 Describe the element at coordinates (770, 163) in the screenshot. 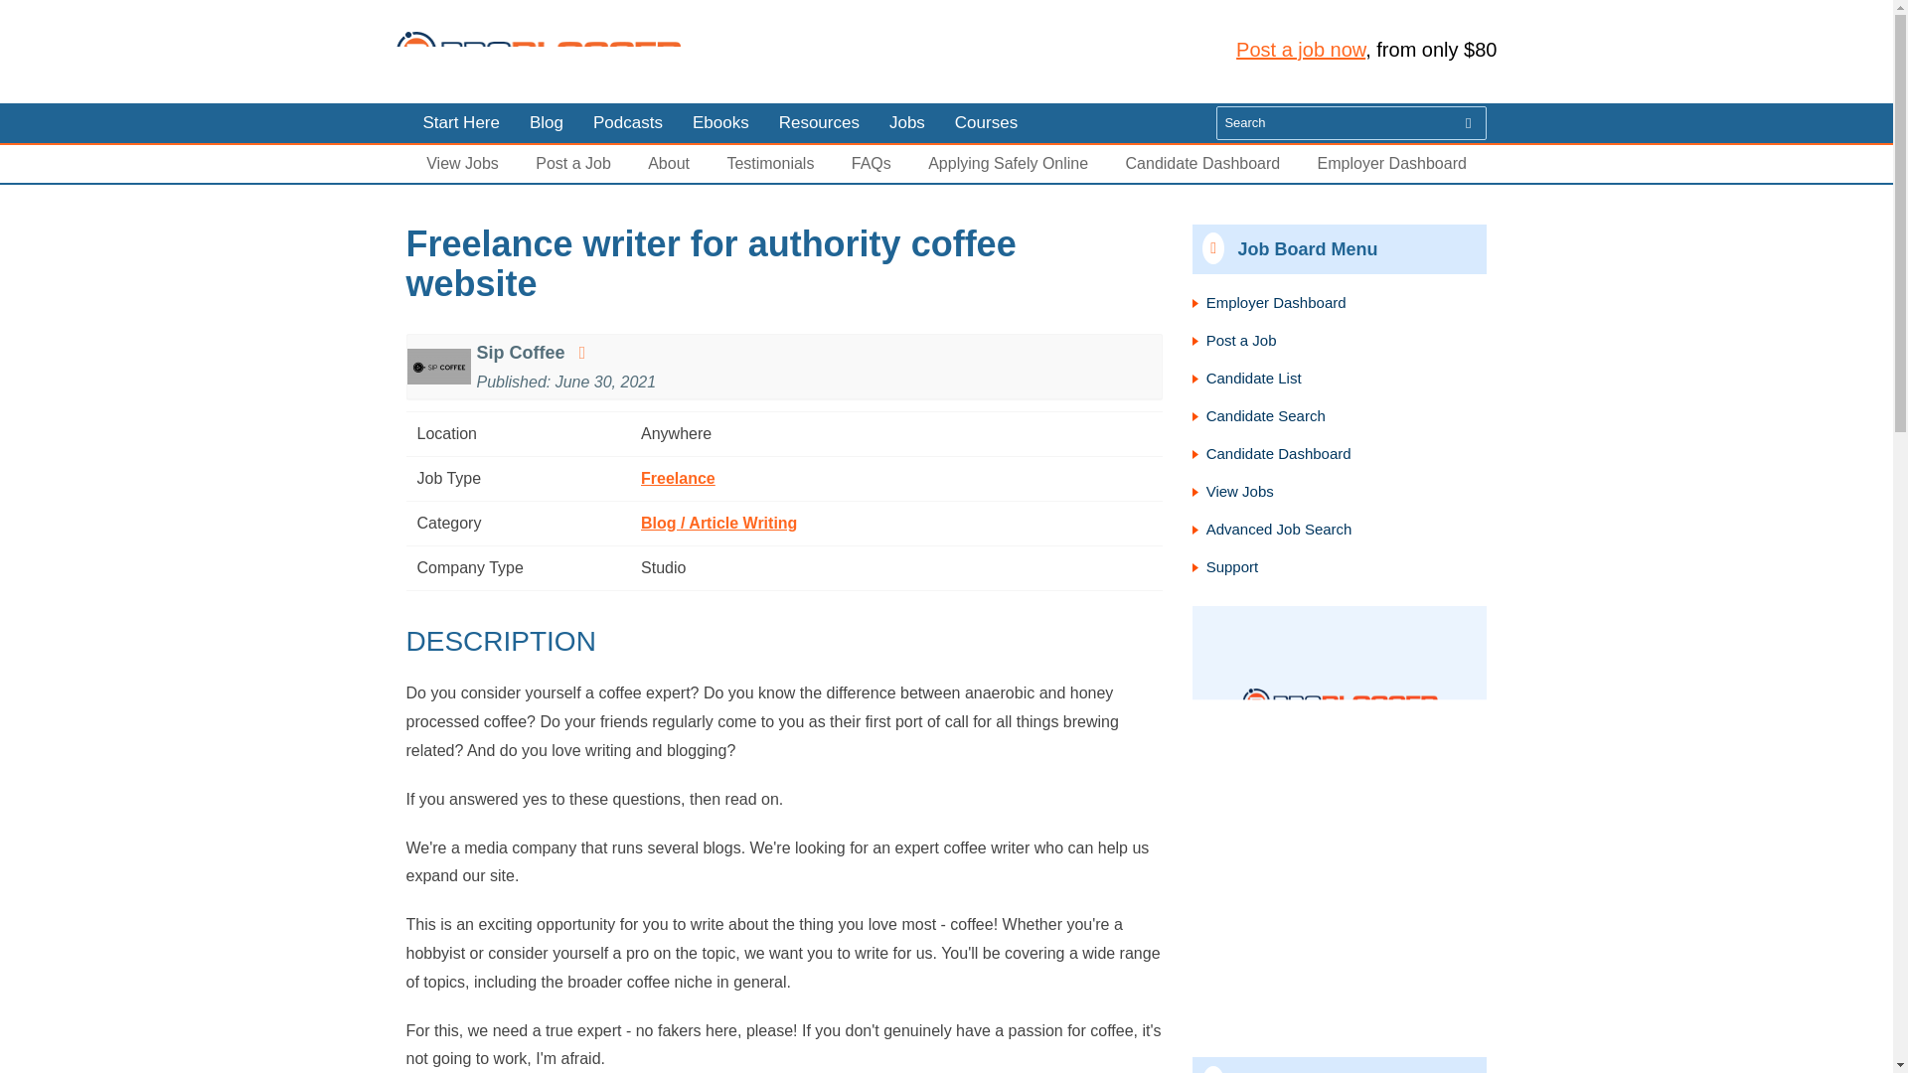

I see `Testimonials` at that location.